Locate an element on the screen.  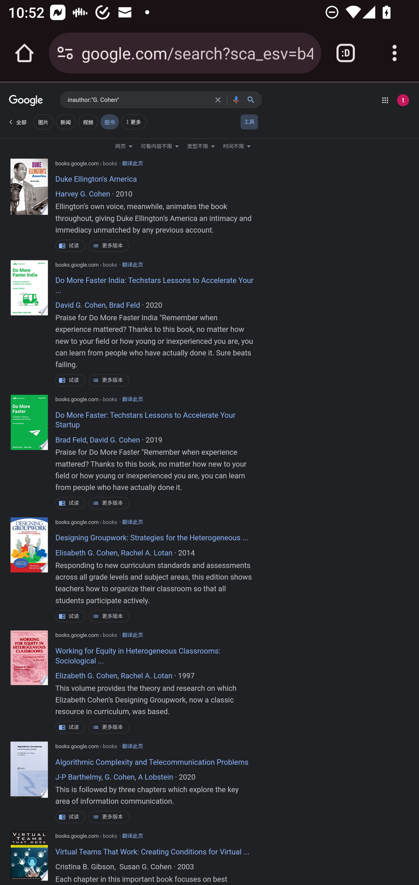
工具 is located at coordinates (249, 122).